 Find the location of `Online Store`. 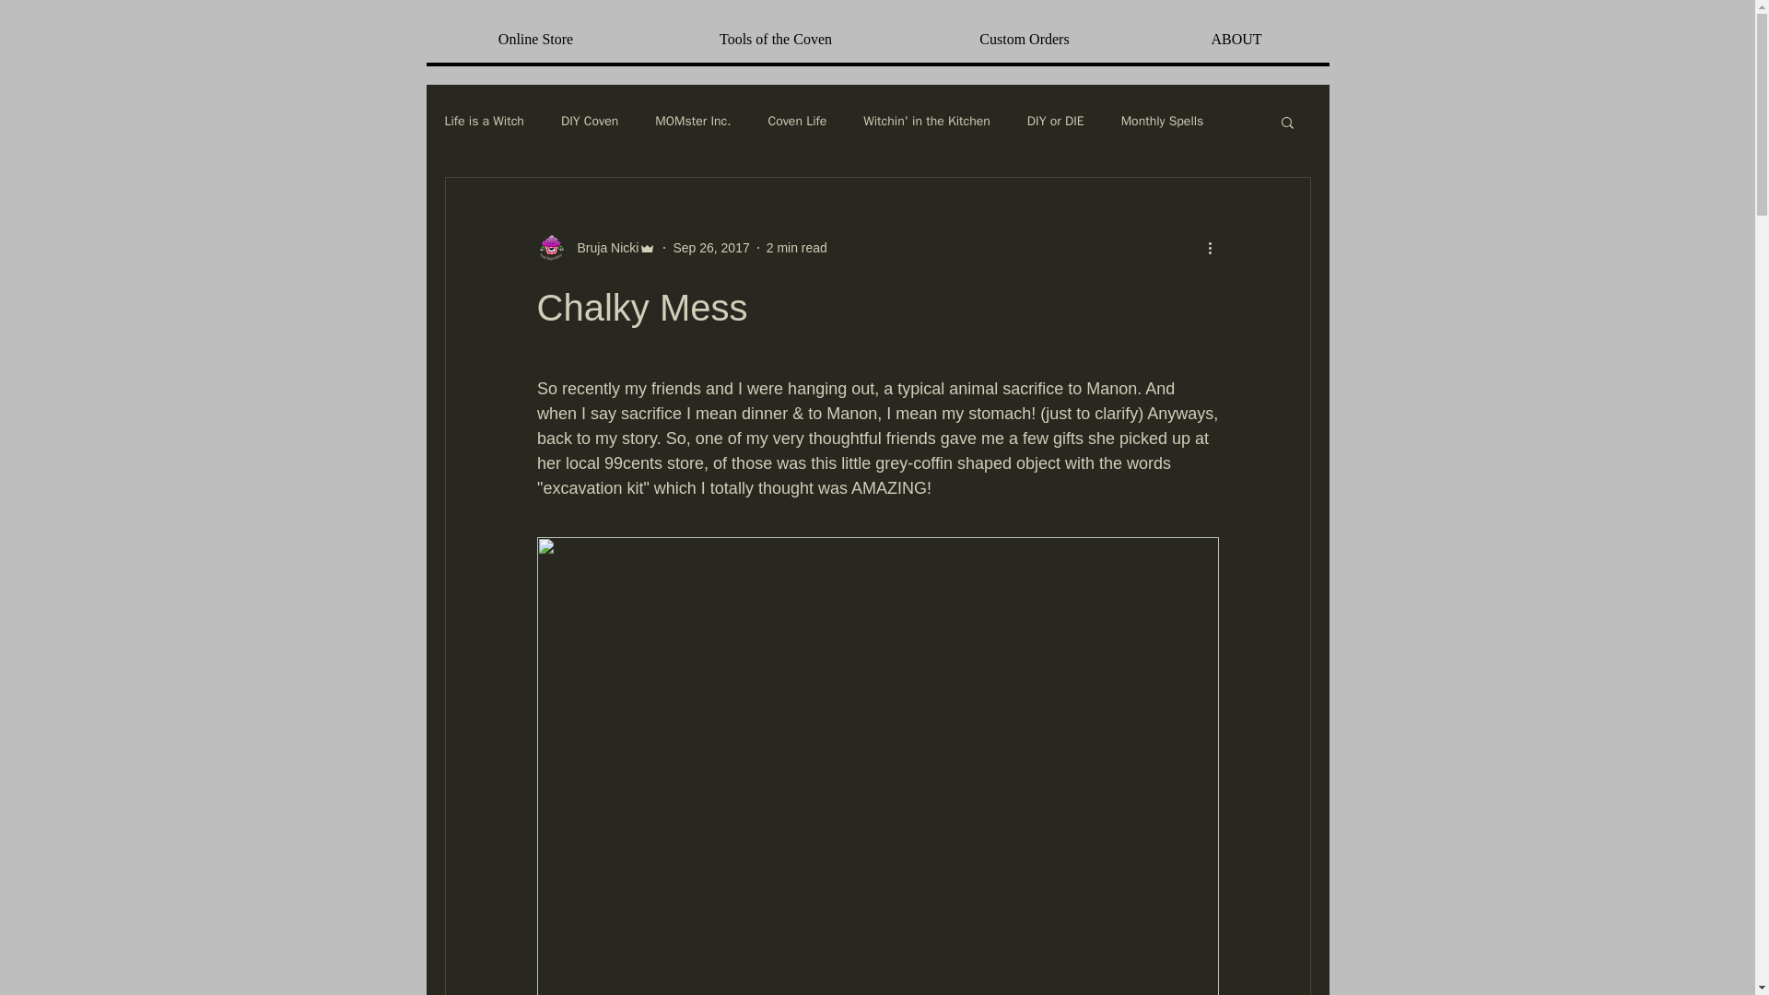

Online Store is located at coordinates (535, 40).